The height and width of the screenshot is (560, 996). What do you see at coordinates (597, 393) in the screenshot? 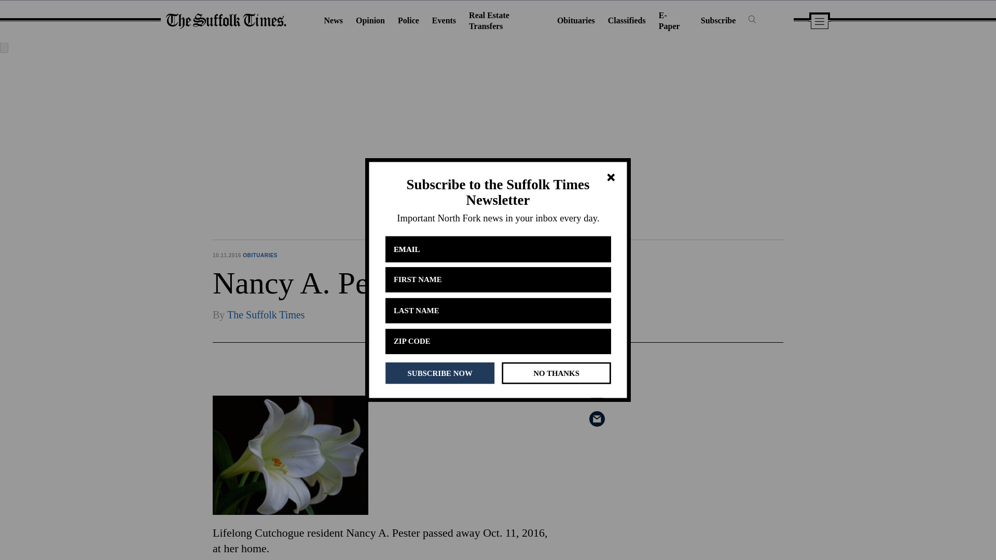
I see `Tweet this!` at bounding box center [597, 393].